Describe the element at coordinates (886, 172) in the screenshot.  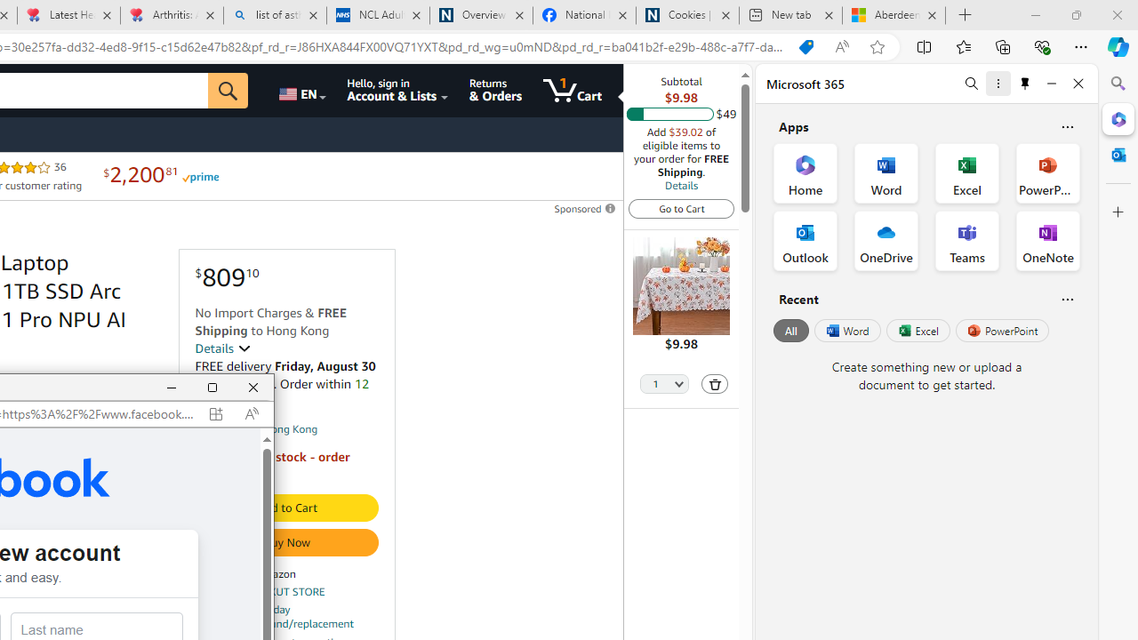
I see `Word Office App` at that location.